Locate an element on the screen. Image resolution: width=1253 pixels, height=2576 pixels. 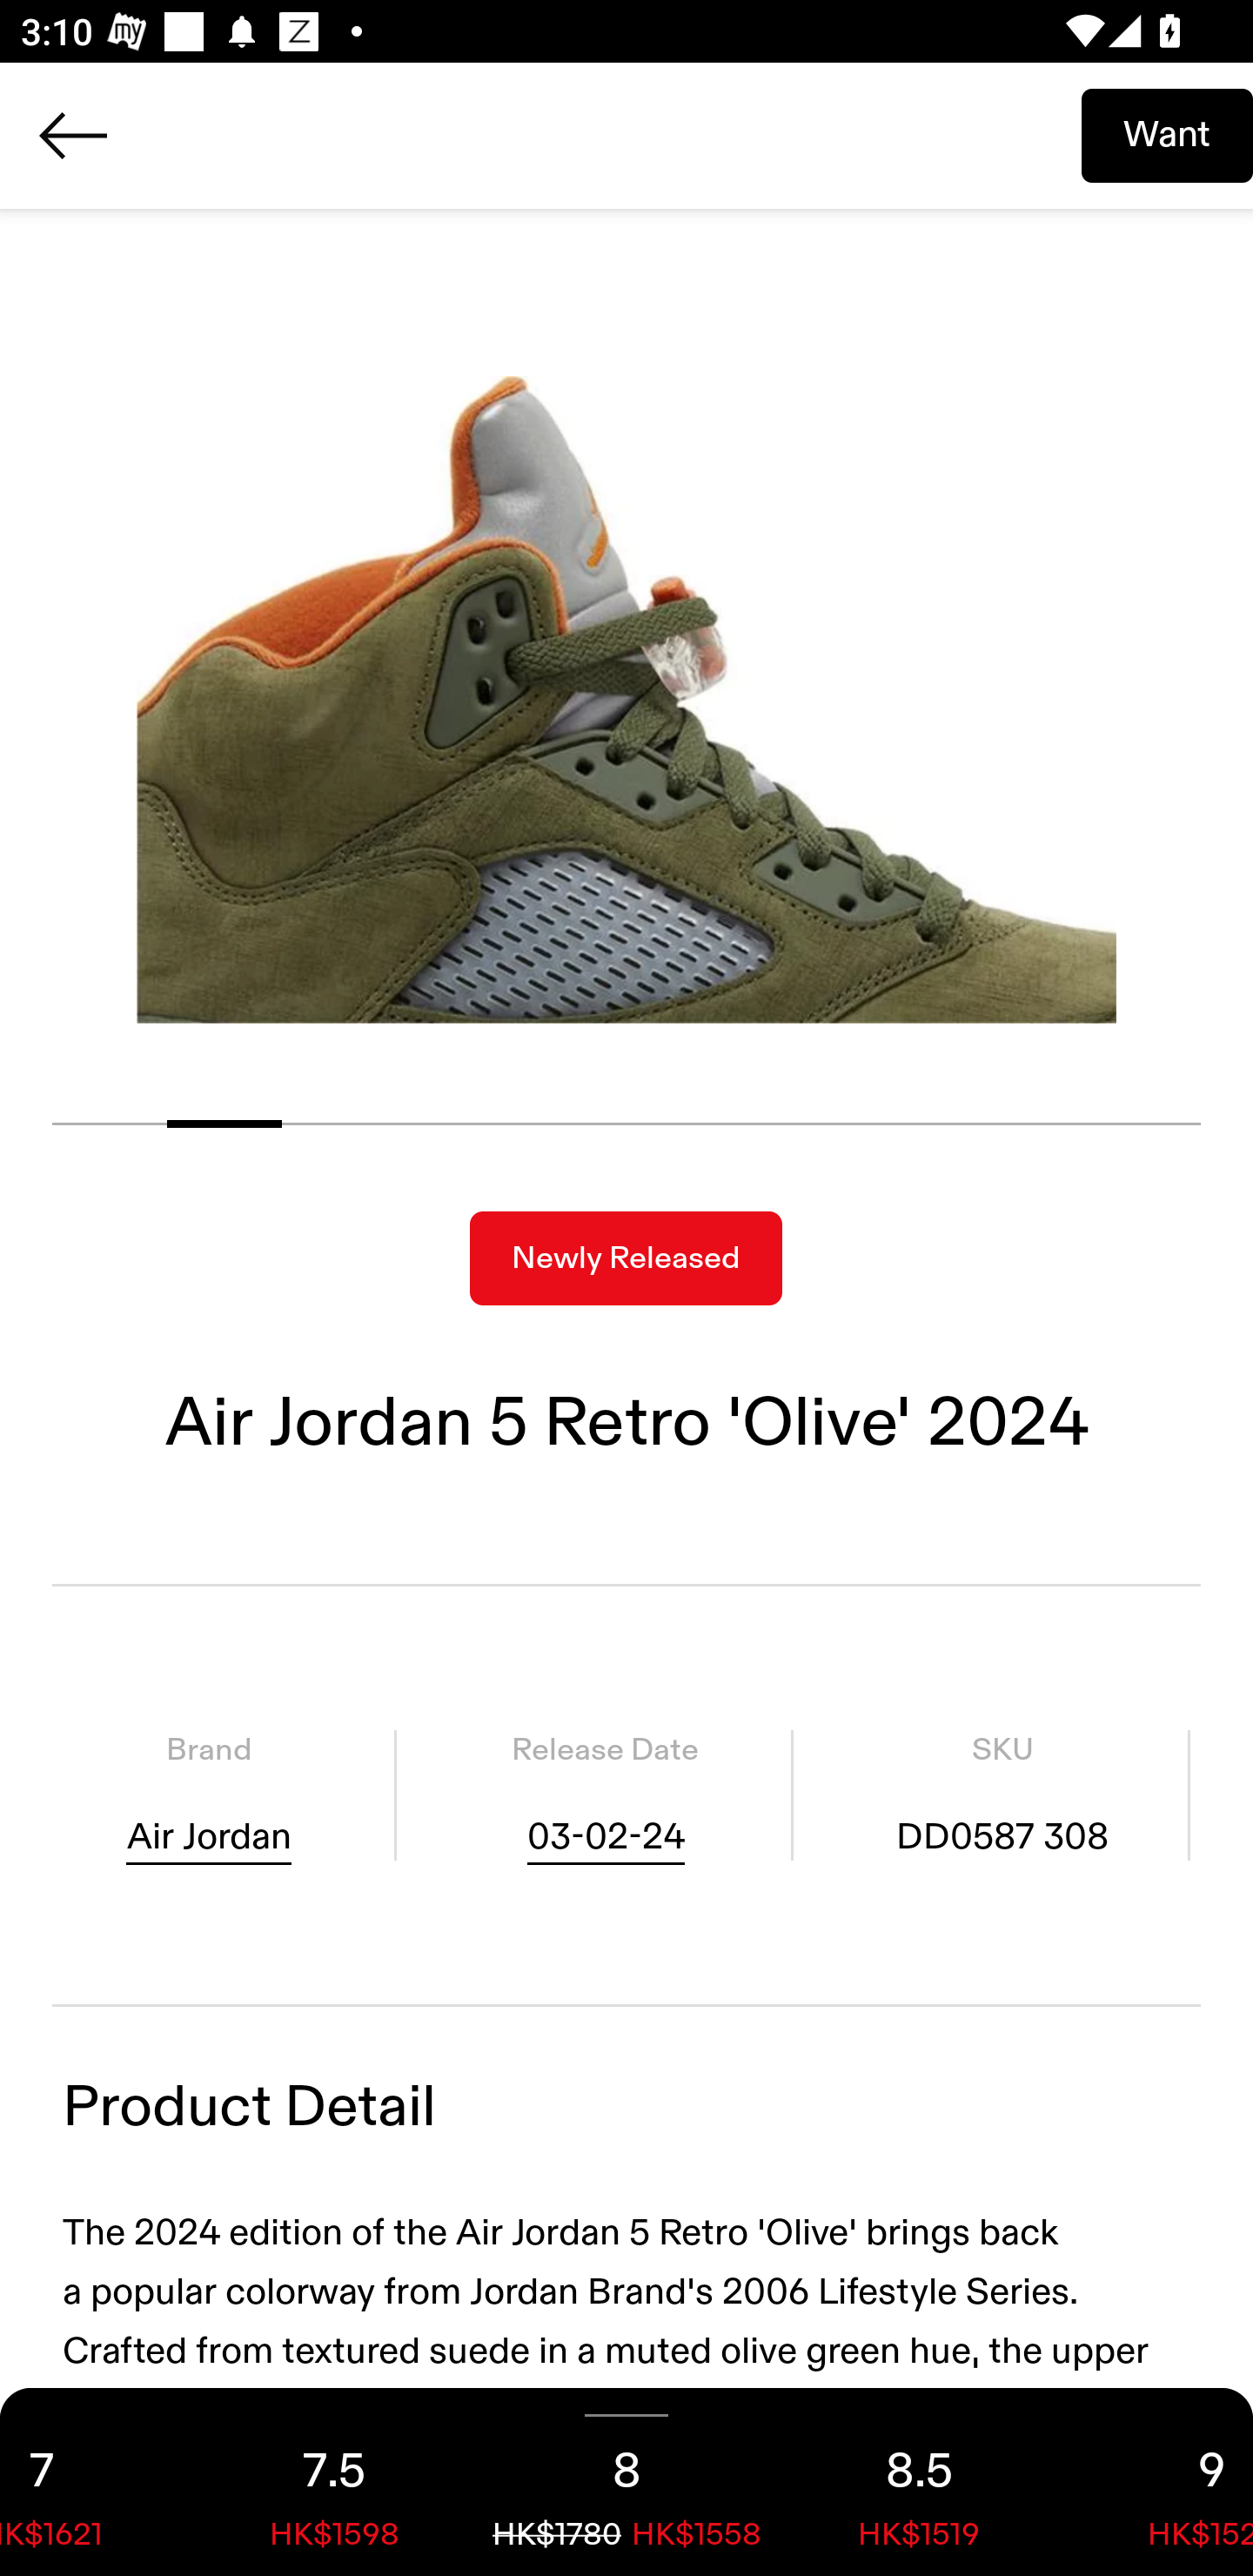
Newly Released is located at coordinates (626, 1258).